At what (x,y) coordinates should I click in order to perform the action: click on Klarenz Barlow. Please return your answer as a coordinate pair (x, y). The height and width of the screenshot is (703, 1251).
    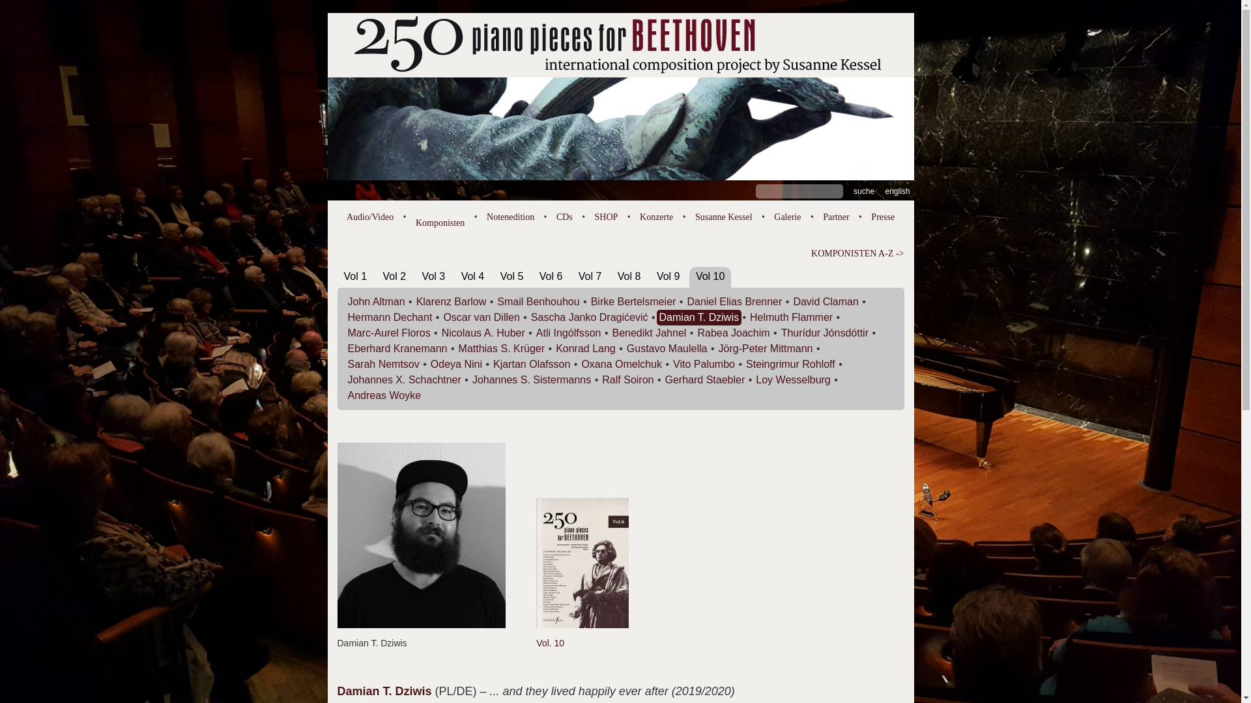
    Looking at the image, I should click on (452, 302).